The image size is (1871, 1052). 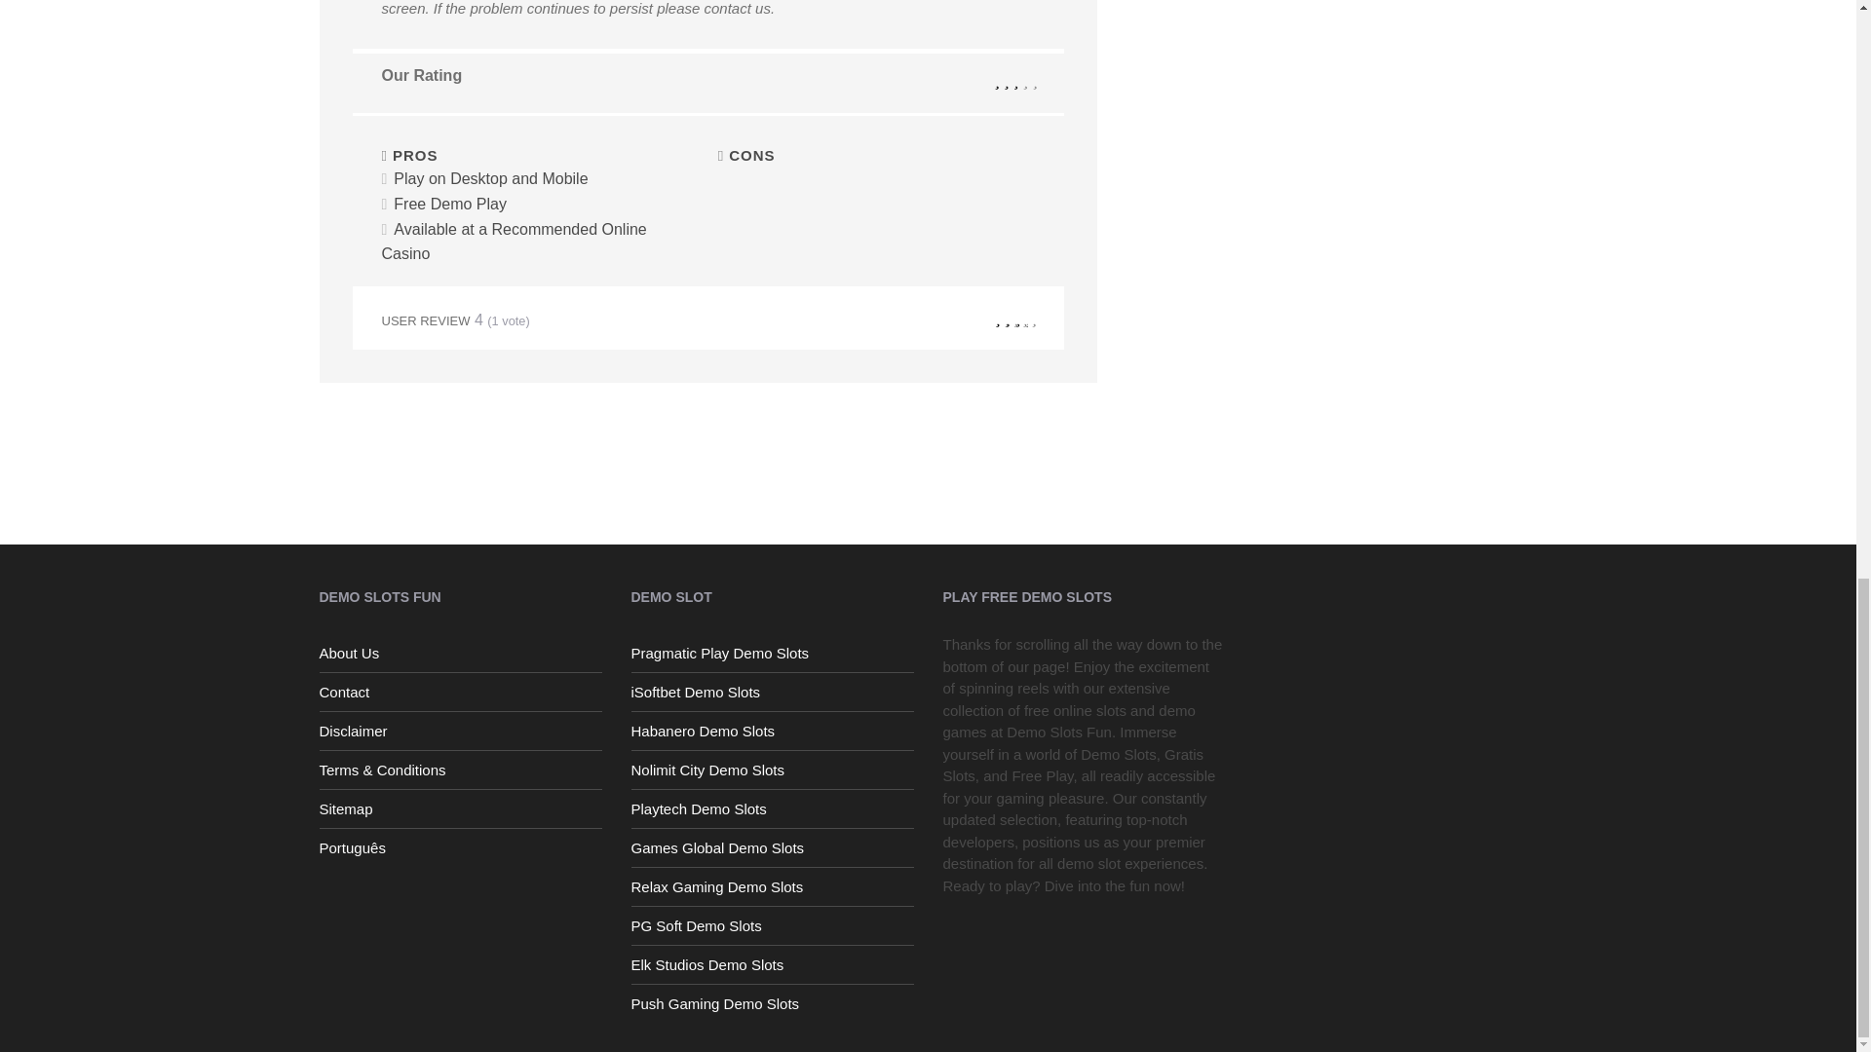 What do you see at coordinates (461, 692) in the screenshot?
I see `Contact` at bounding box center [461, 692].